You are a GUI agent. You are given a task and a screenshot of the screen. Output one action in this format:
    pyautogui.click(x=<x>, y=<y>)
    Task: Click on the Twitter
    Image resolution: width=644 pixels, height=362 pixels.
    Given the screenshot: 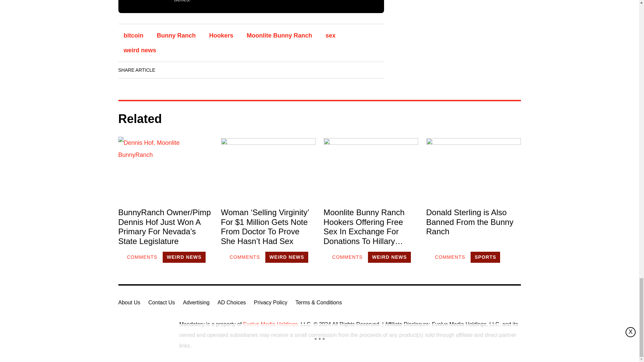 What is the action you would take?
    pyautogui.click(x=205, y=70)
    